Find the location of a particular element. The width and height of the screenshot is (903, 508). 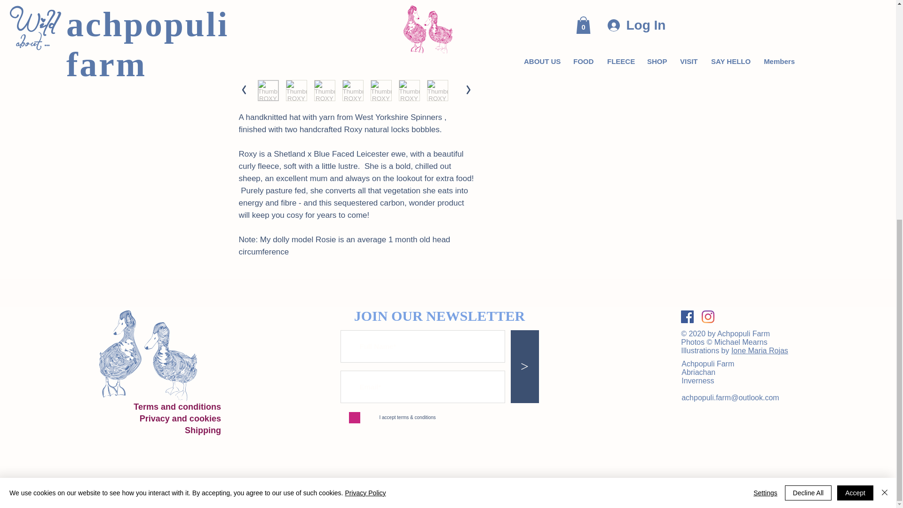

Privacy and cookies is located at coordinates (181, 419).